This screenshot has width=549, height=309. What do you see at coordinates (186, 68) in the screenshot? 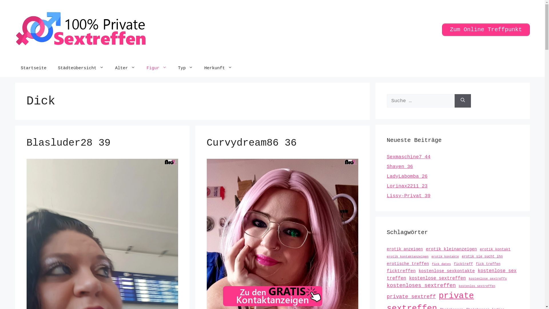
I see `Typ` at bounding box center [186, 68].